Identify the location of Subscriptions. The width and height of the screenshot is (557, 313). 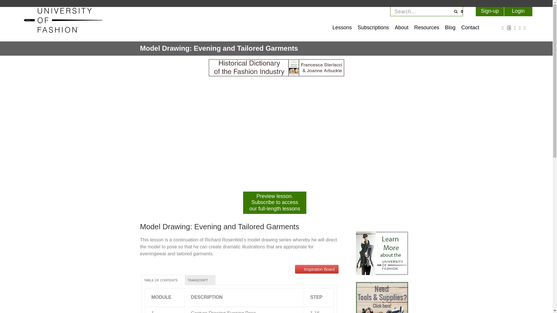
(373, 29).